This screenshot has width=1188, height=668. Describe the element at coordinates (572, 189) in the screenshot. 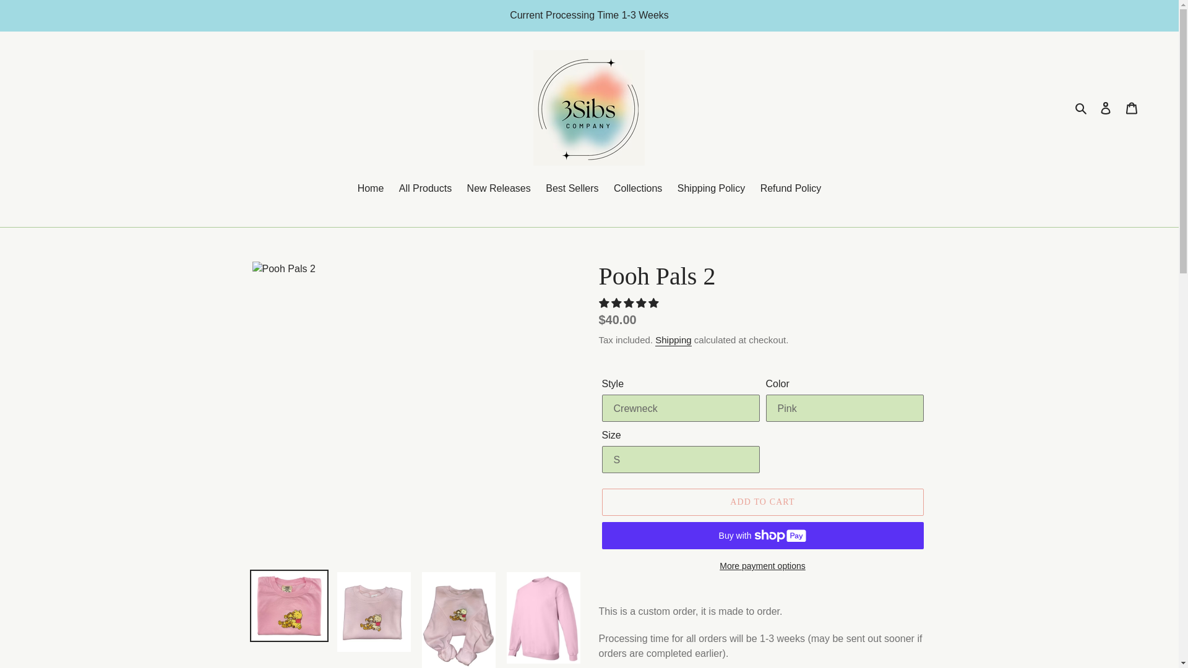

I see `Best Sellers` at that location.